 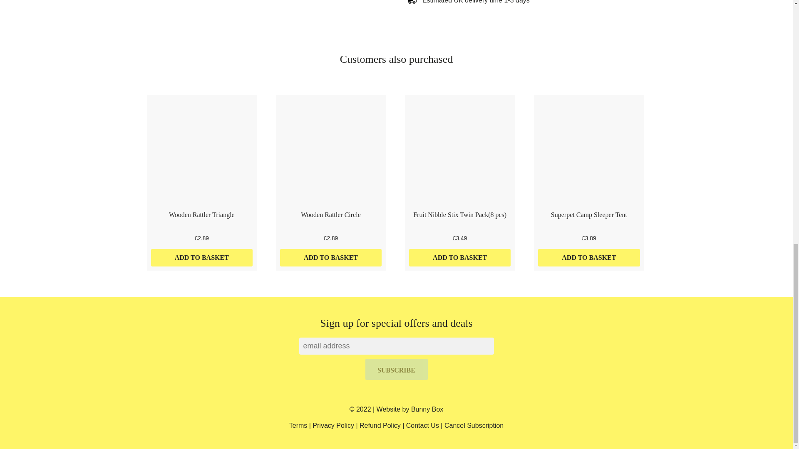 I want to click on Contact Us, so click(x=422, y=426).